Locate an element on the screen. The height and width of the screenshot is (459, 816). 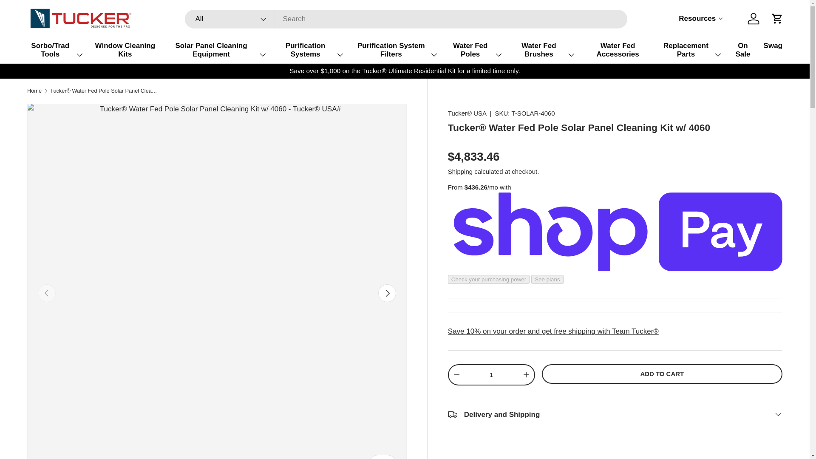
Solar Panel Cleaning Equipment is located at coordinates (229, 18).